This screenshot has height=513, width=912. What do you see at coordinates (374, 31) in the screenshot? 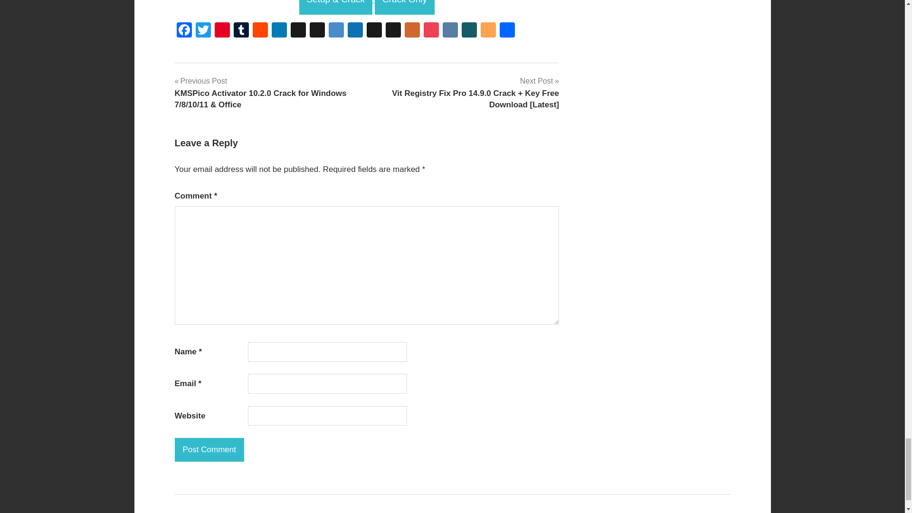
I see `Instapaper` at bounding box center [374, 31].